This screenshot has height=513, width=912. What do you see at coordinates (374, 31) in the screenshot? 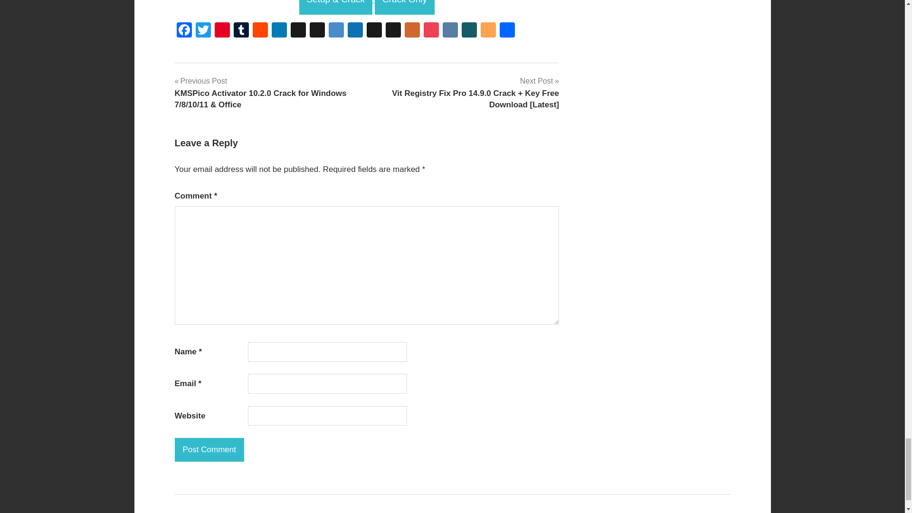
I see `Instapaper` at bounding box center [374, 31].